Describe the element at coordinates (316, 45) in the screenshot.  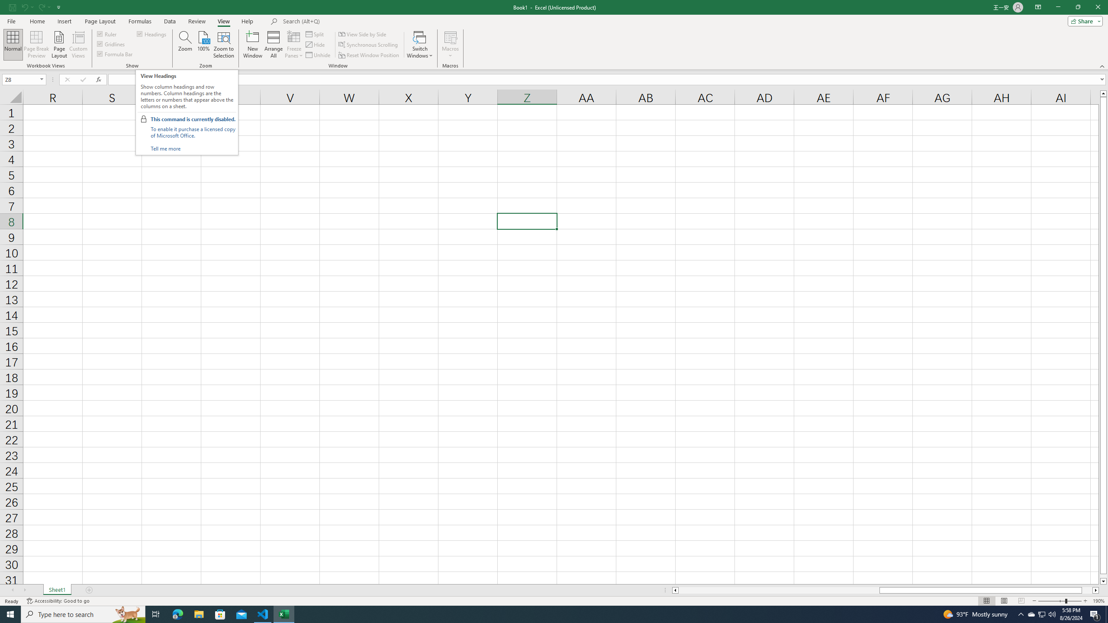
I see `Hide` at that location.